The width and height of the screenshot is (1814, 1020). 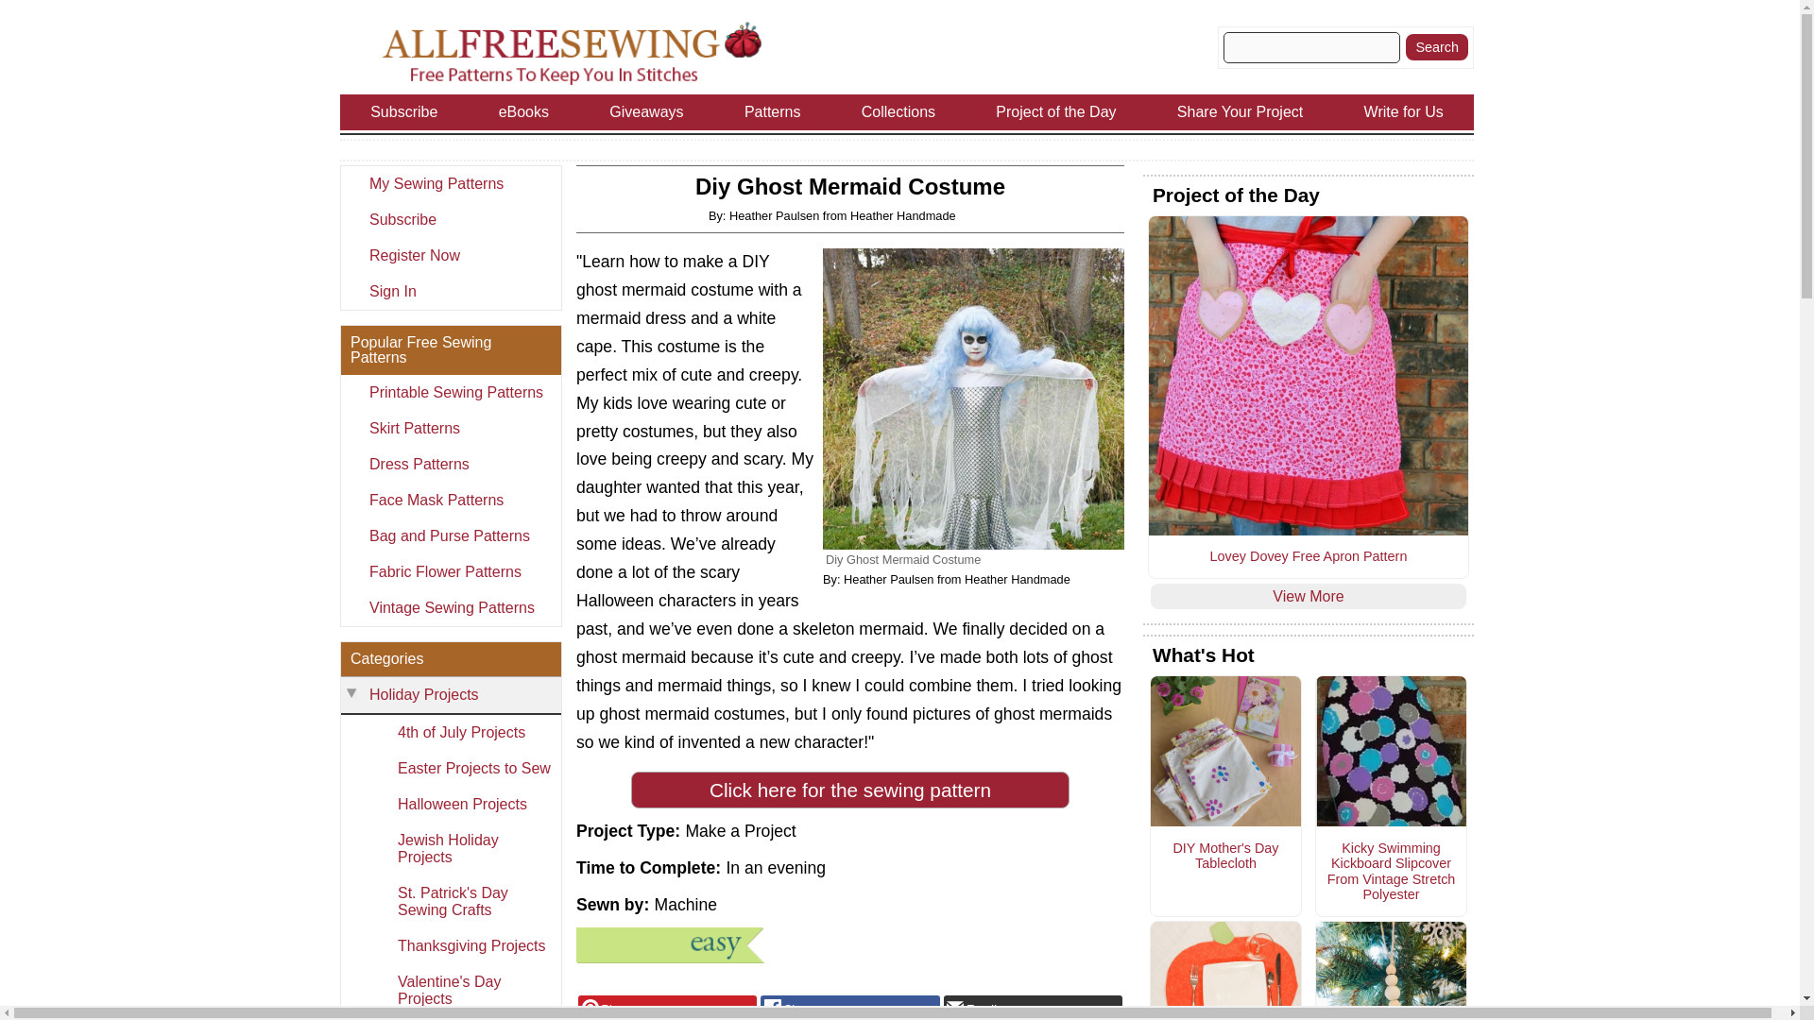 What do you see at coordinates (450, 183) in the screenshot?
I see `My Sewing Patterns` at bounding box center [450, 183].